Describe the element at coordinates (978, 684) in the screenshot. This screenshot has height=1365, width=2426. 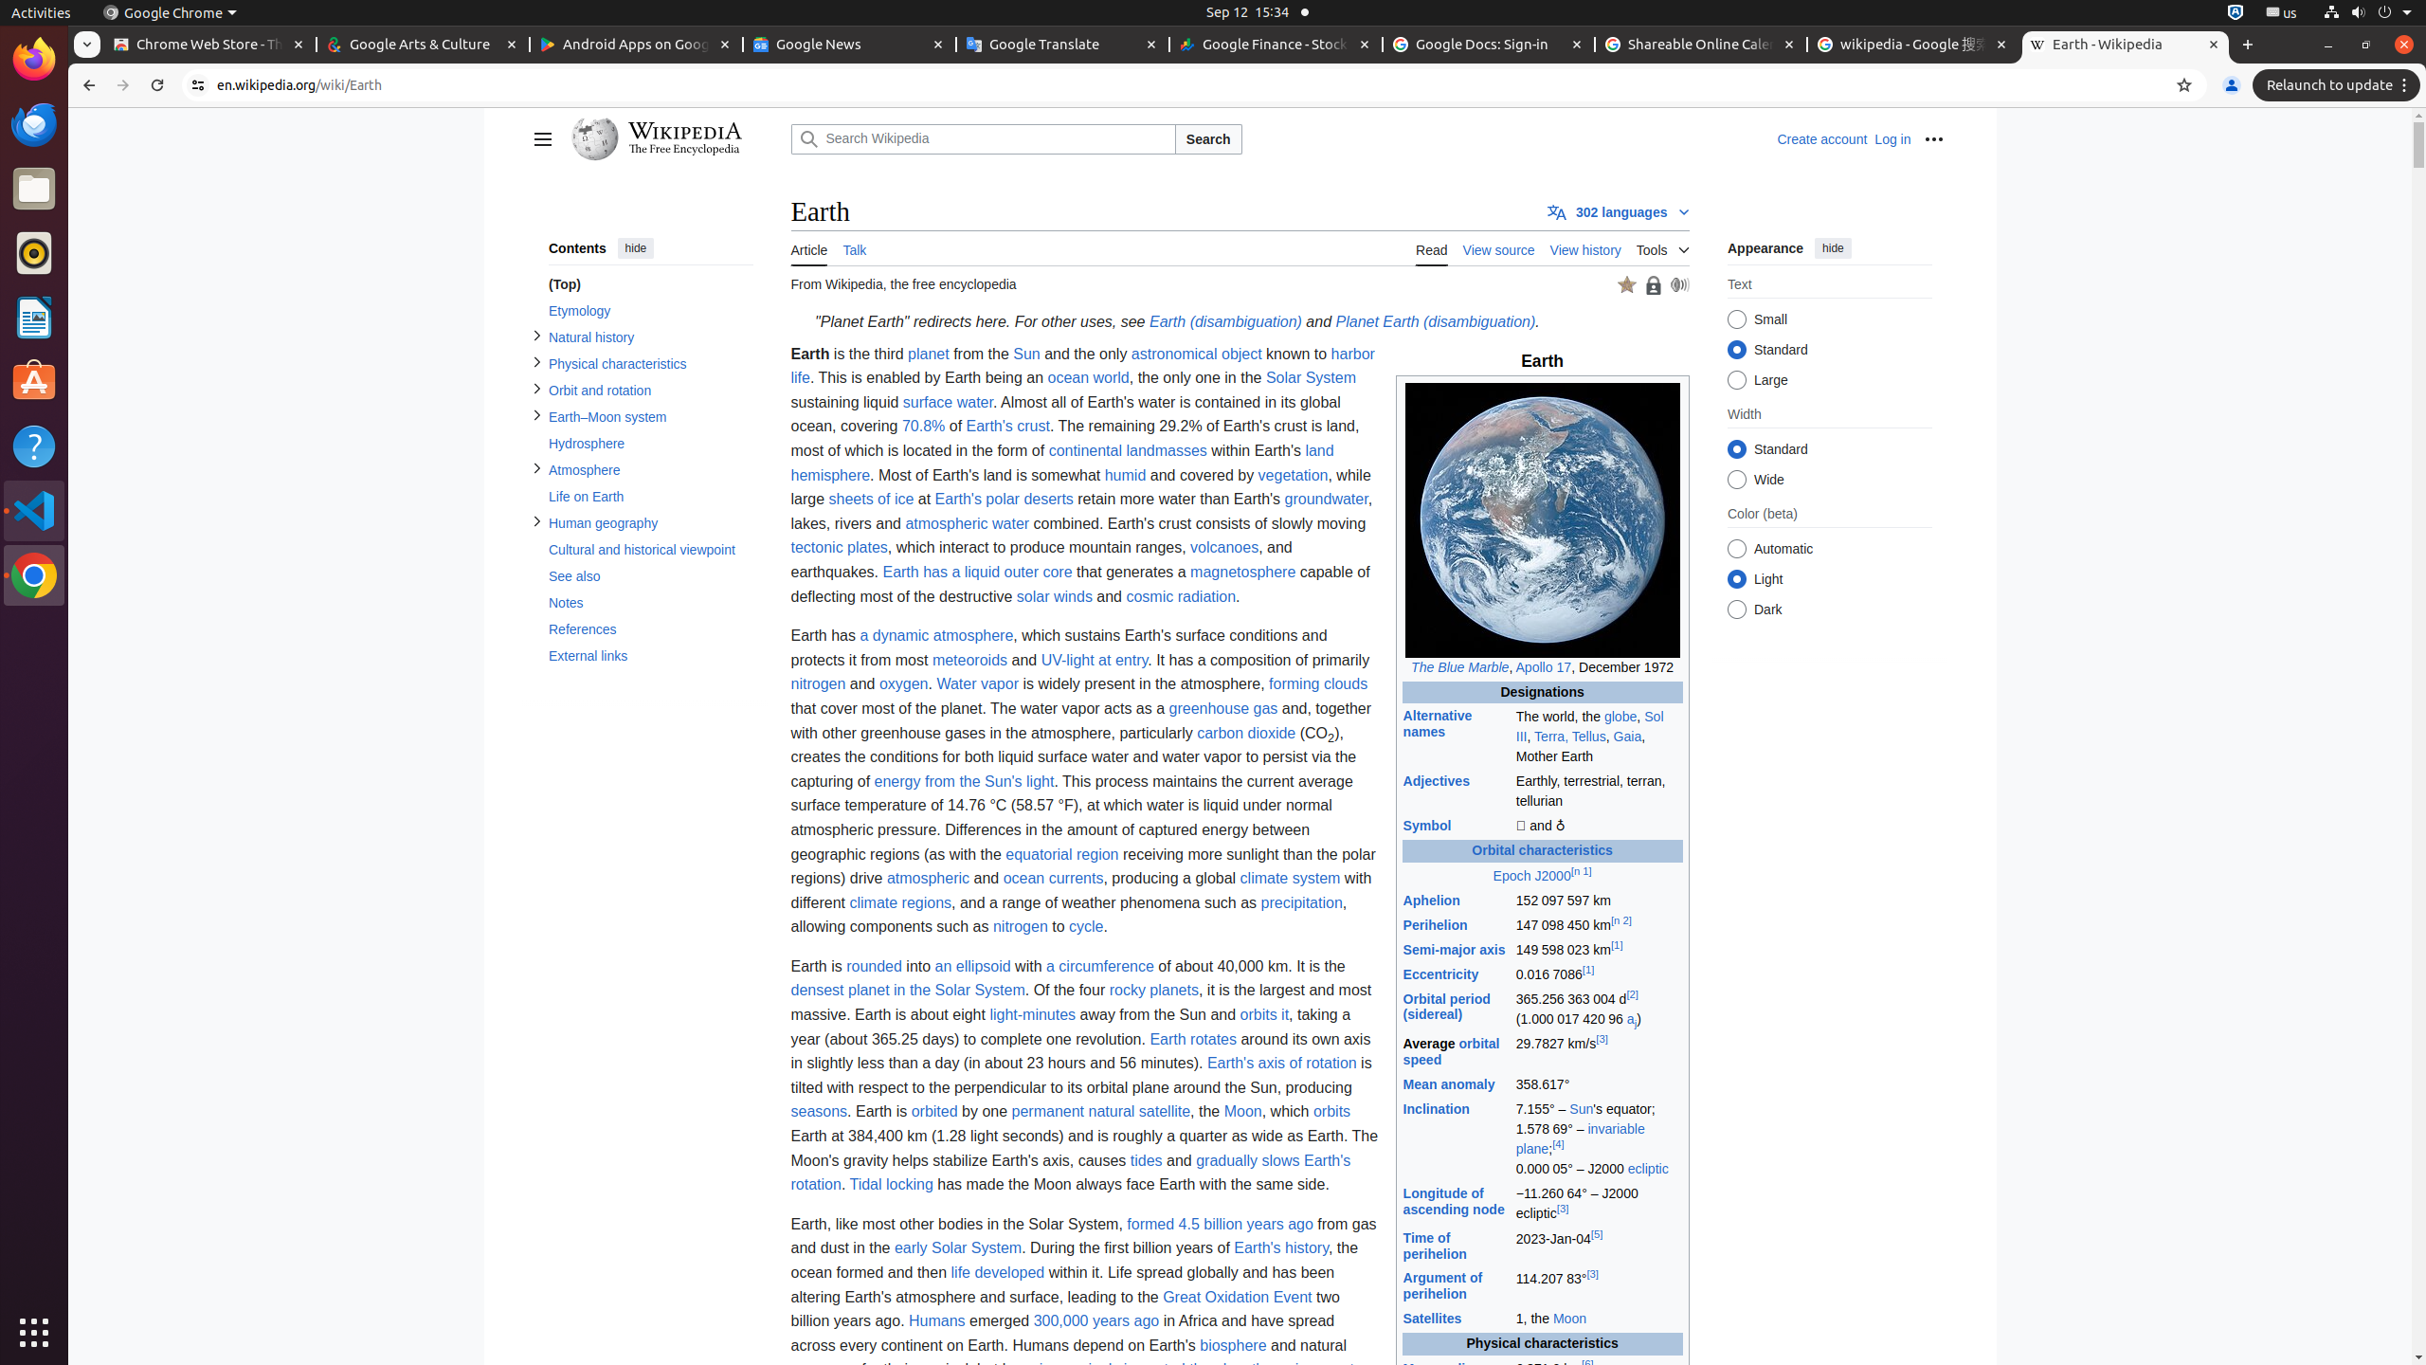
I see `Water vapor` at that location.